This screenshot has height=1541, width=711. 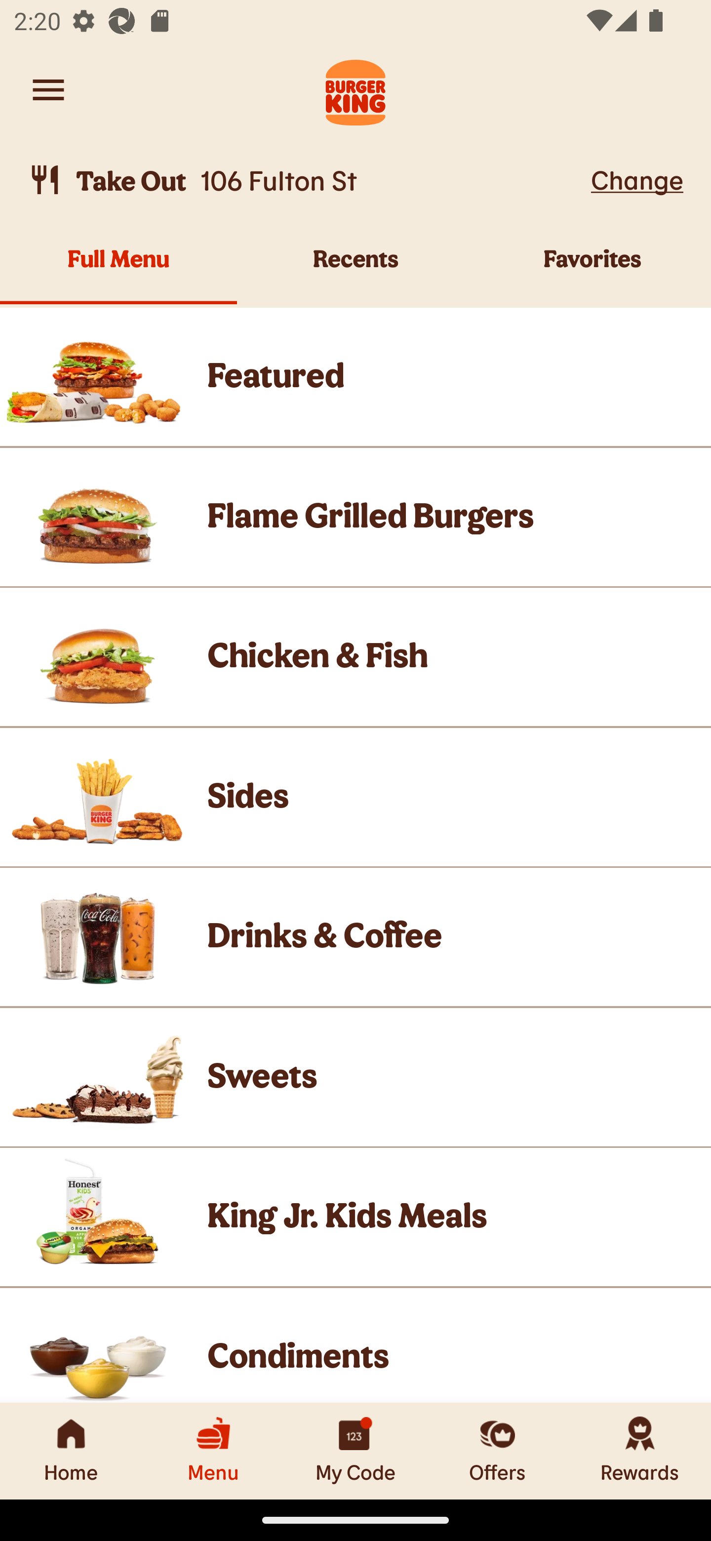 I want to click on Recents, so click(x=355, y=270).